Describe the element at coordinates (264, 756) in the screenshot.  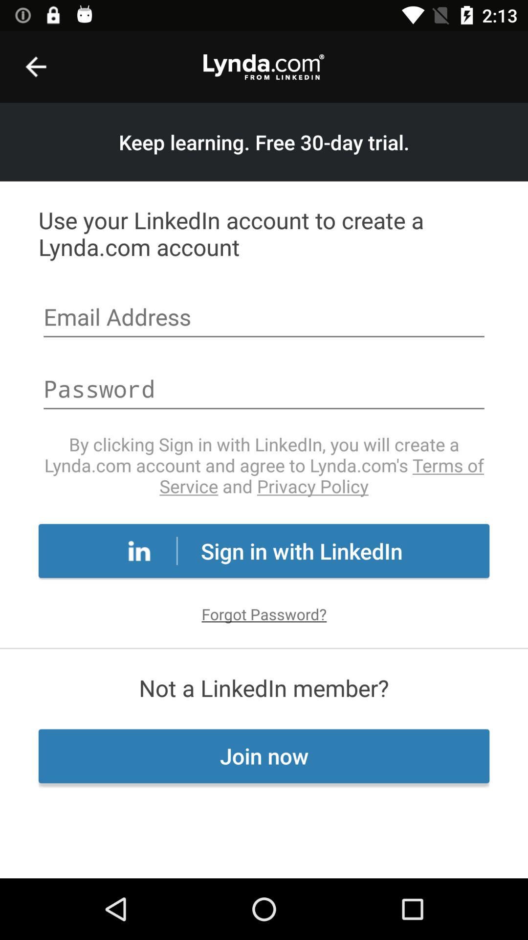
I see `click on the join now at the bottom of the page` at that location.